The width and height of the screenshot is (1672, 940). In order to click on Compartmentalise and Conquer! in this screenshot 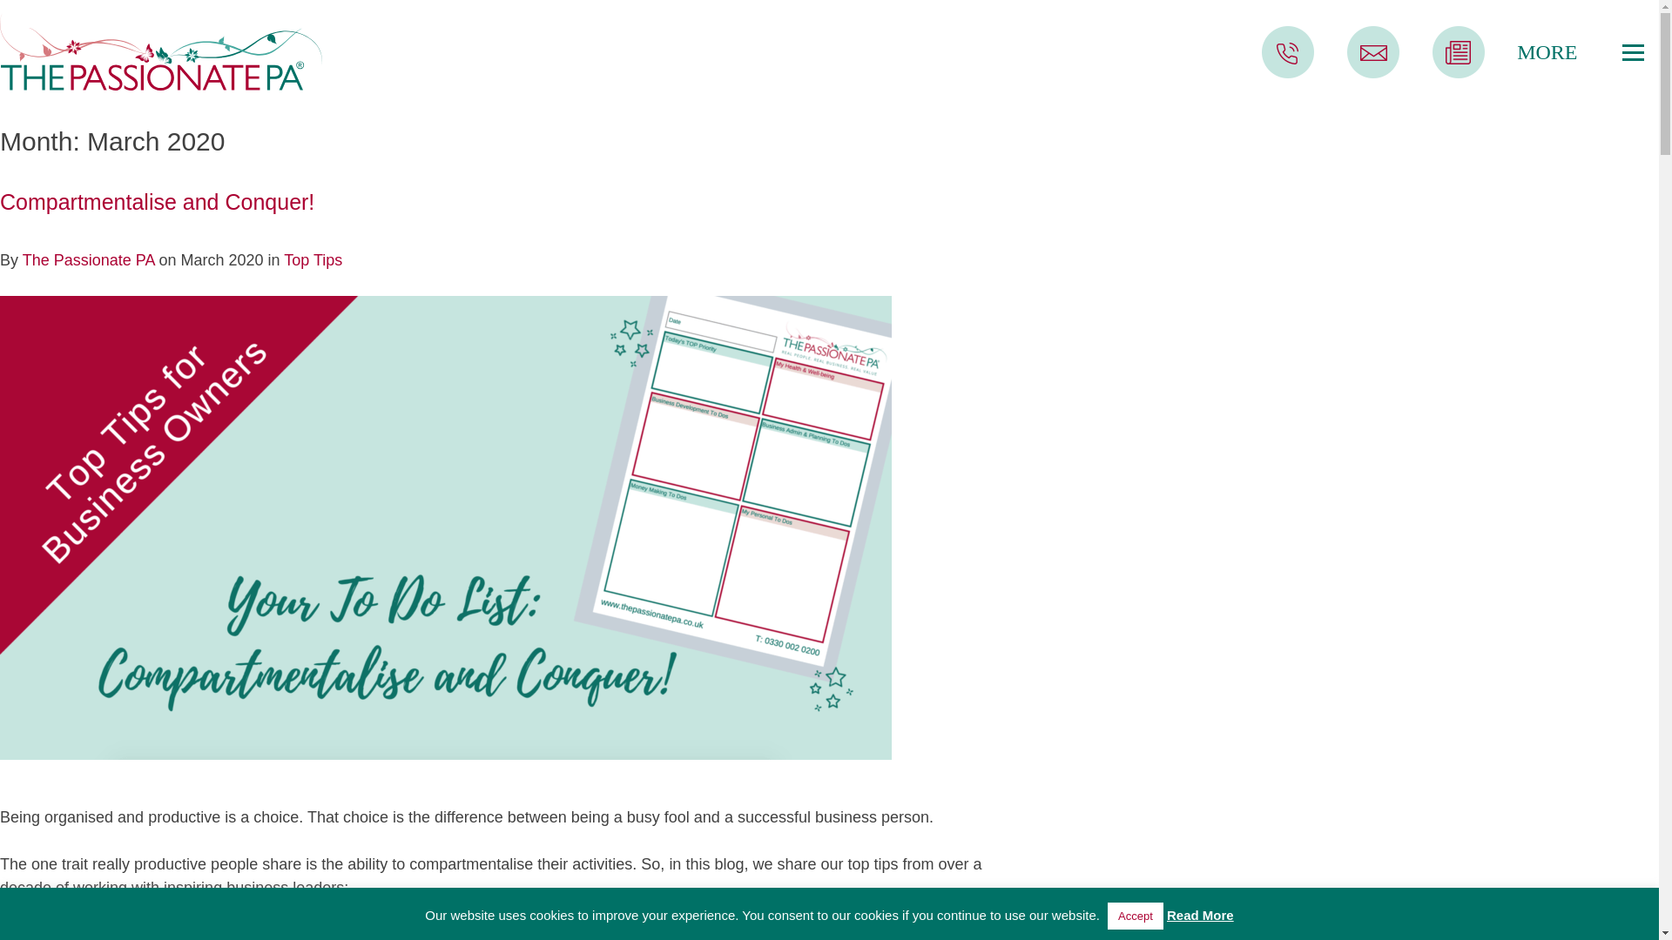, I will do `click(157, 202)`.